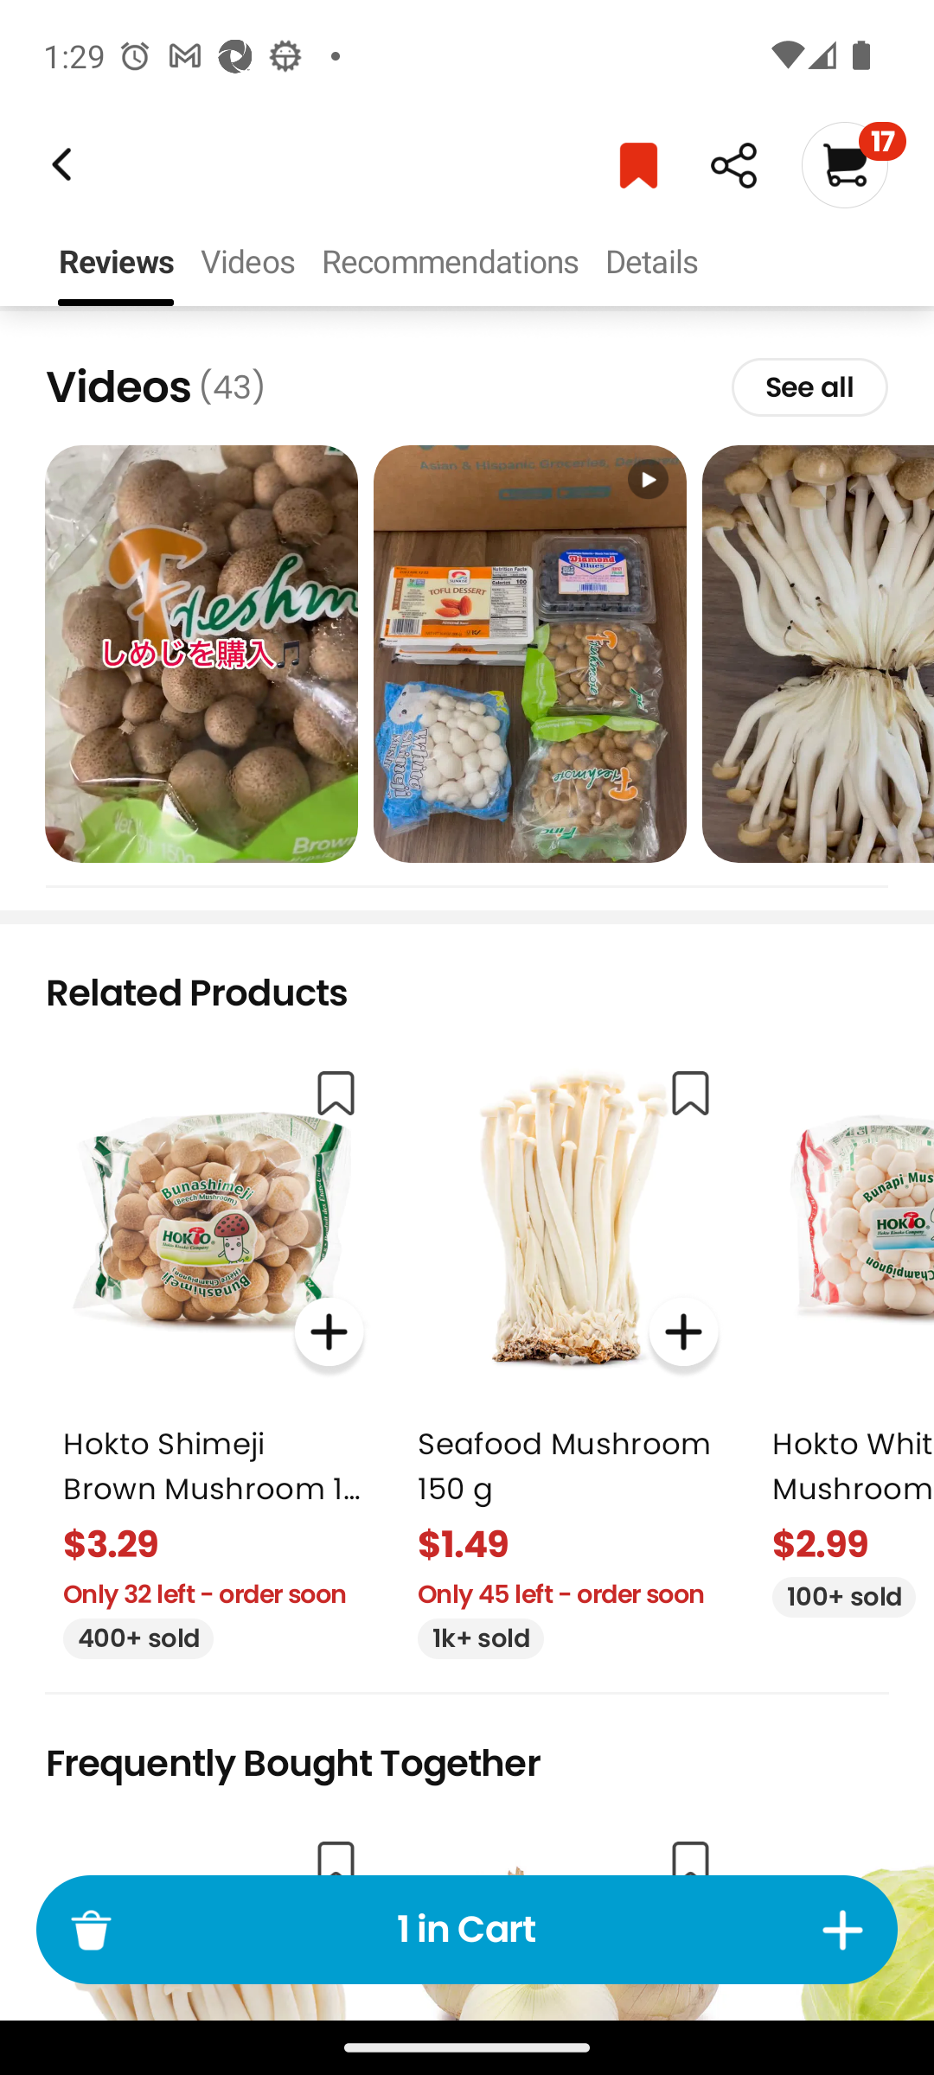 The width and height of the screenshot is (934, 2075). I want to click on Weee!, so click(733, 166).